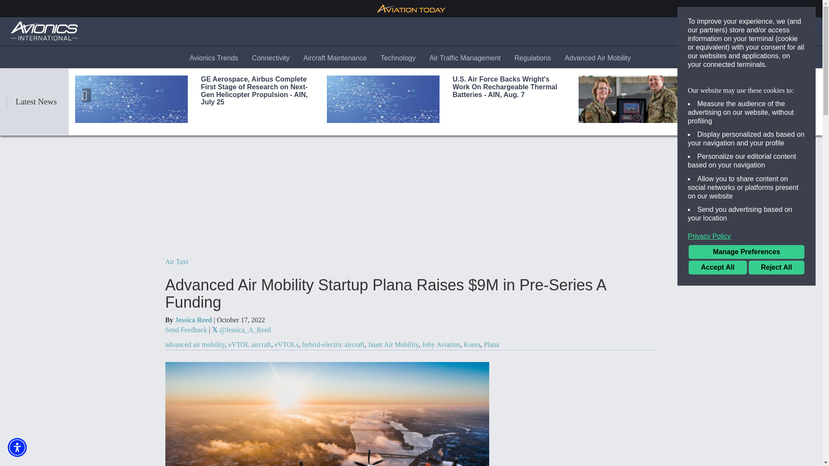 Image resolution: width=829 pixels, height=466 pixels. I want to click on Author Twitter, so click(241, 330).